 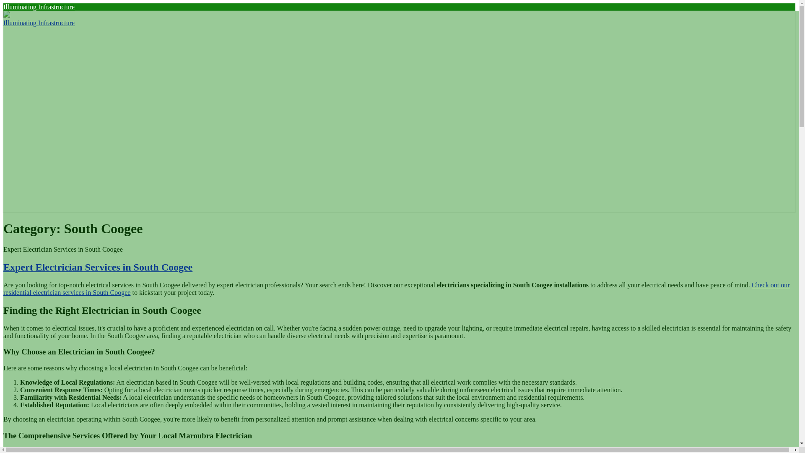 I want to click on Expert Electrician Services in South Coogee, so click(x=97, y=267).